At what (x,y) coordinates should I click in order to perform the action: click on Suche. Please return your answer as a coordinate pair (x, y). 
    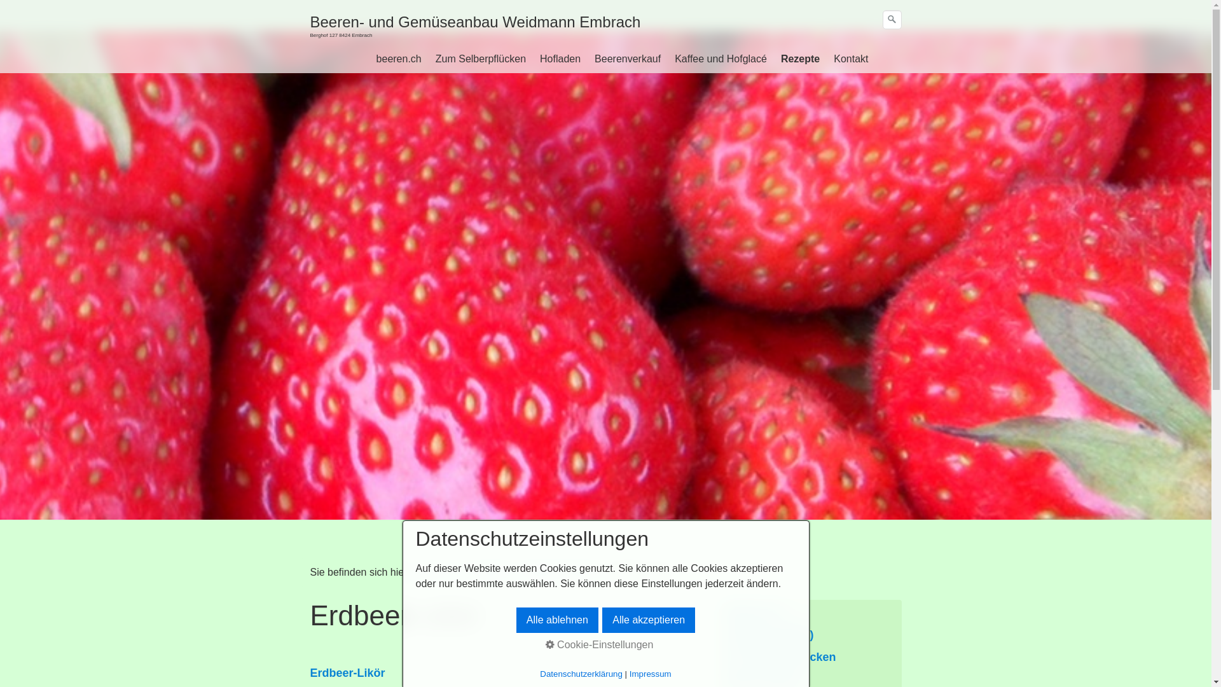
    Looking at the image, I should click on (892, 20).